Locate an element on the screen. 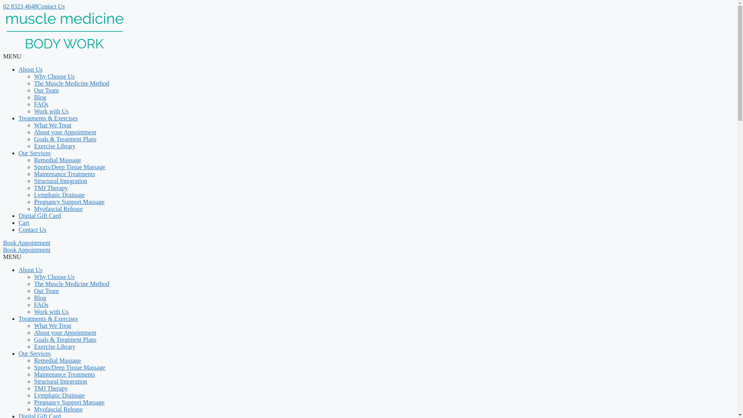 The height and width of the screenshot is (418, 743). Book Appointment is located at coordinates (27, 250).